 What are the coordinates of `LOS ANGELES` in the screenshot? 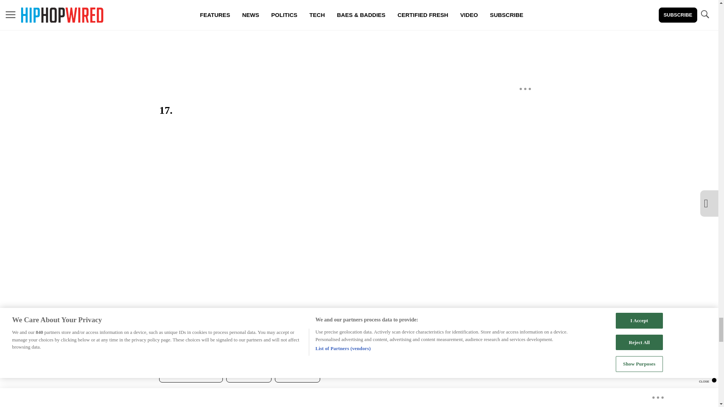 It's located at (249, 375).